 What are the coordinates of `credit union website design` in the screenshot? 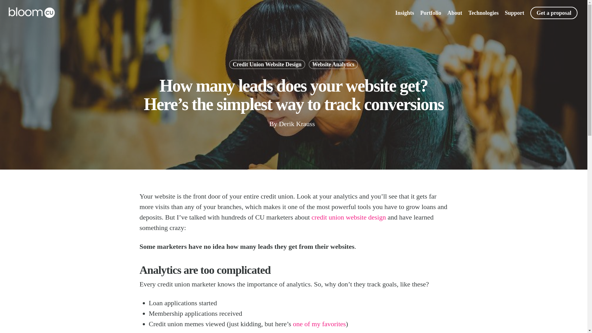 It's located at (348, 217).